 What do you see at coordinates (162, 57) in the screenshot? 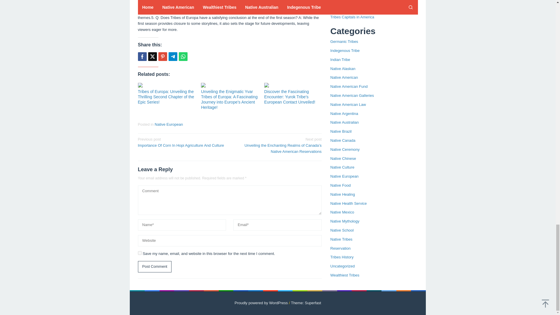
I see `Pin this` at bounding box center [162, 57].